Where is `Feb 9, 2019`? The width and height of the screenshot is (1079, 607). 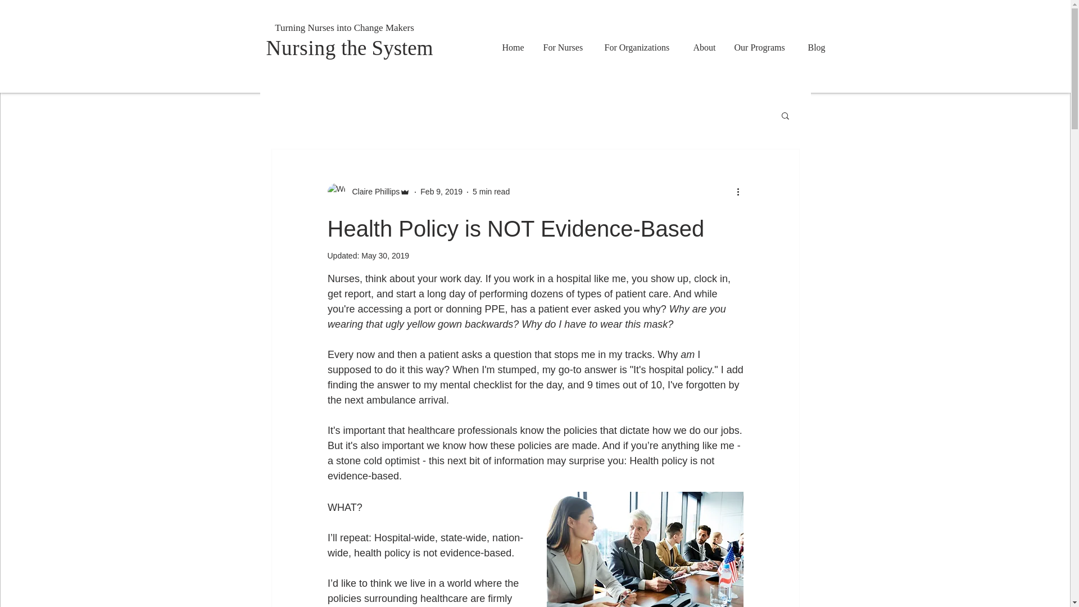 Feb 9, 2019 is located at coordinates (442, 191).